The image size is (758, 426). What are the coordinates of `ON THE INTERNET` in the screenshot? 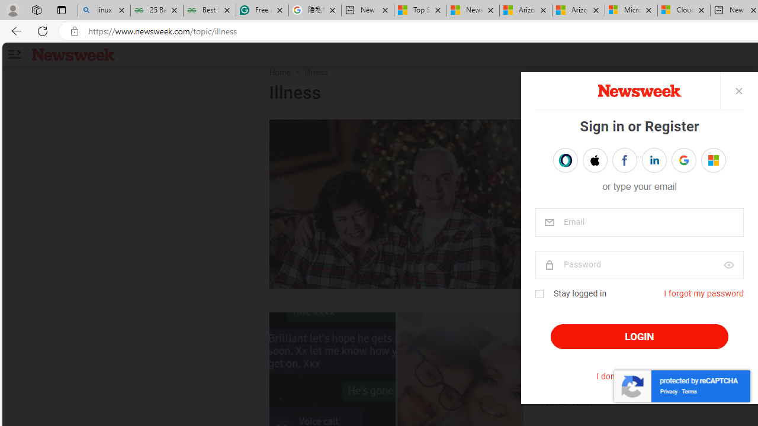 It's located at (600, 324).